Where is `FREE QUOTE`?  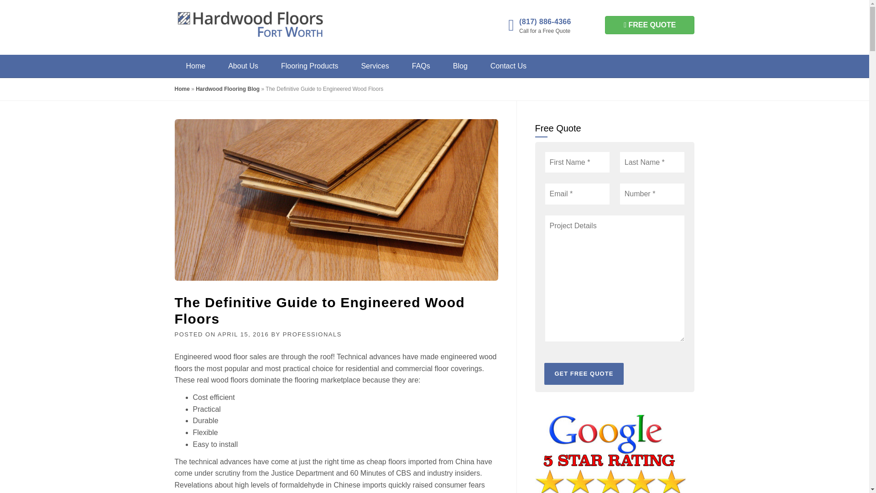
FREE QUOTE is located at coordinates (650, 25).